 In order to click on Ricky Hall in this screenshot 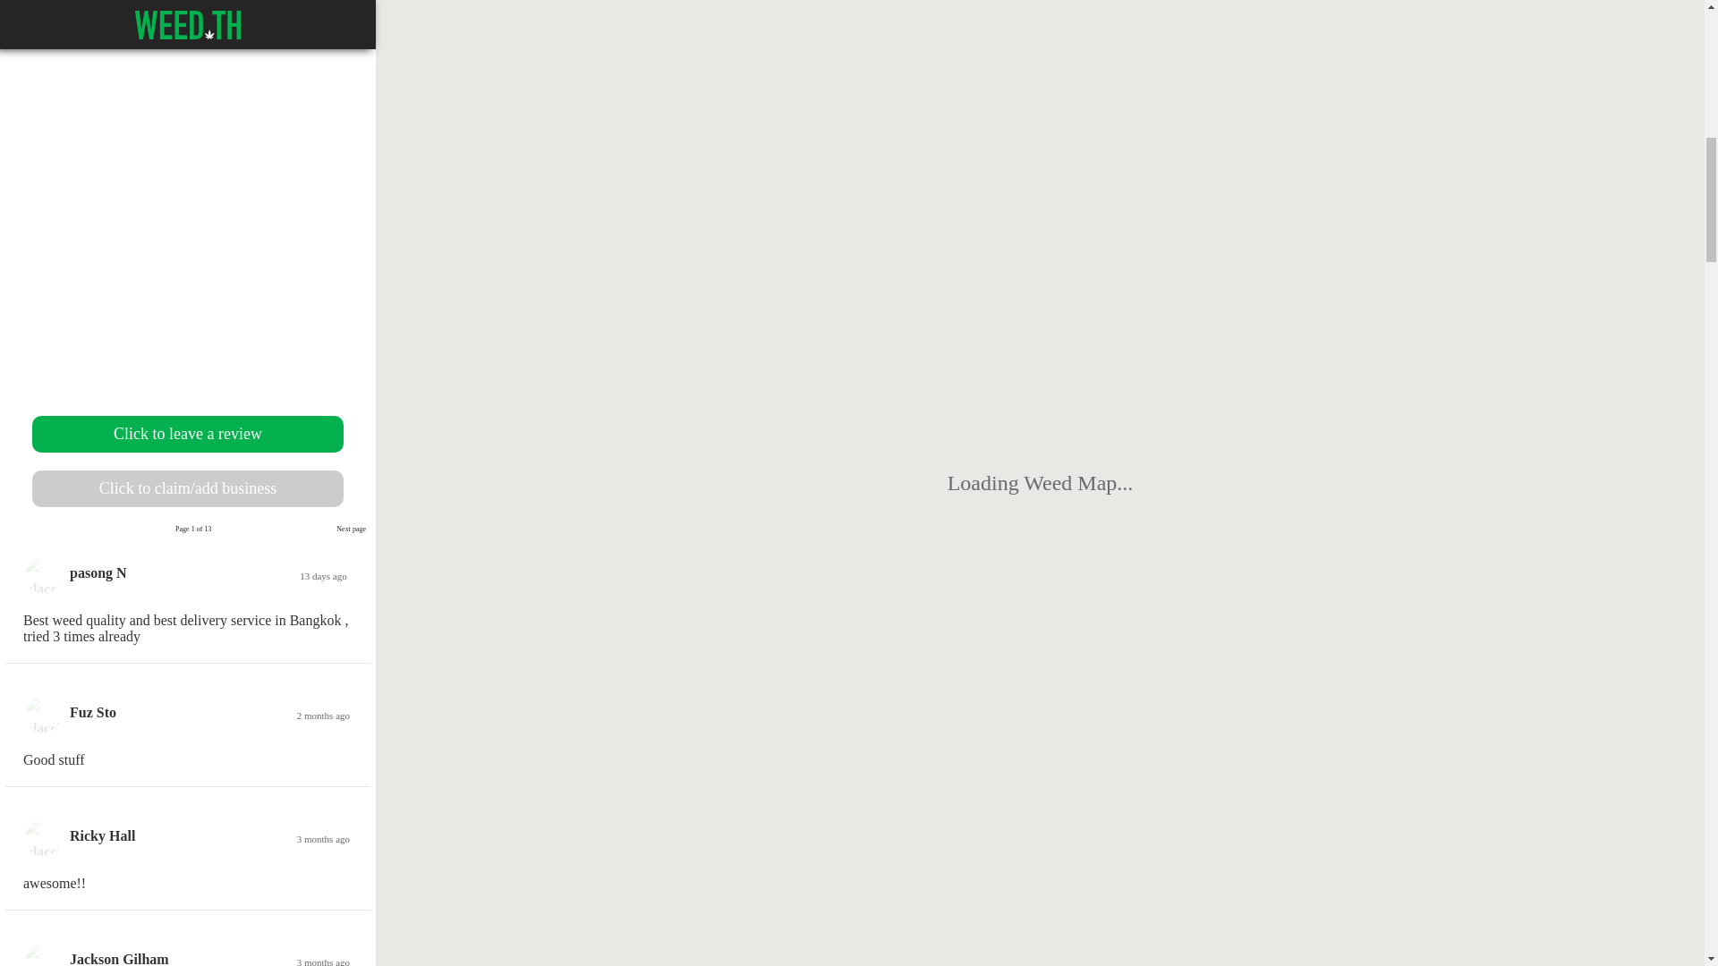, I will do `click(102, 835)`.